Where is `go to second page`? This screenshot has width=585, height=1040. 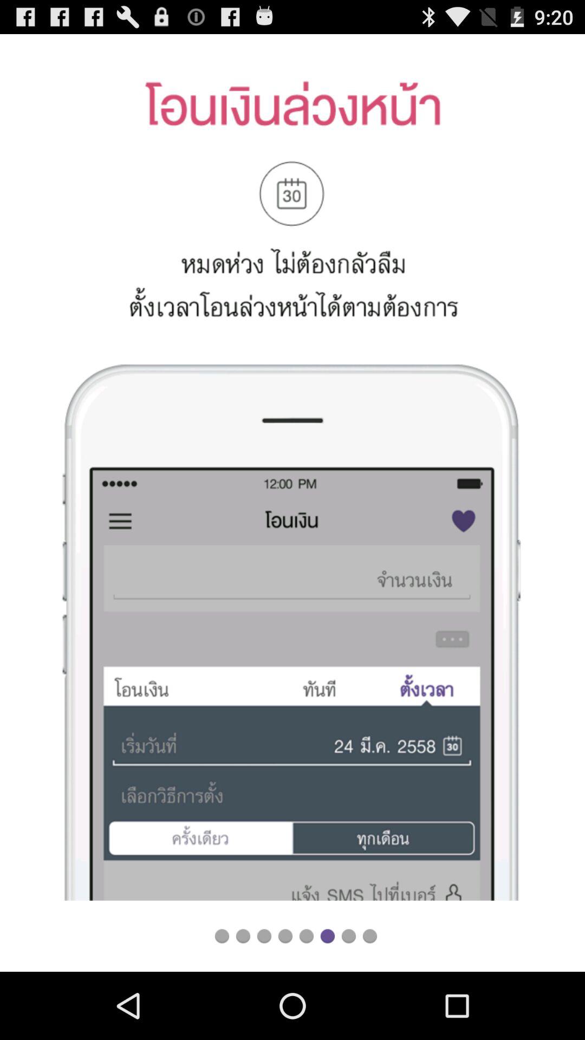 go to second page is located at coordinates (243, 936).